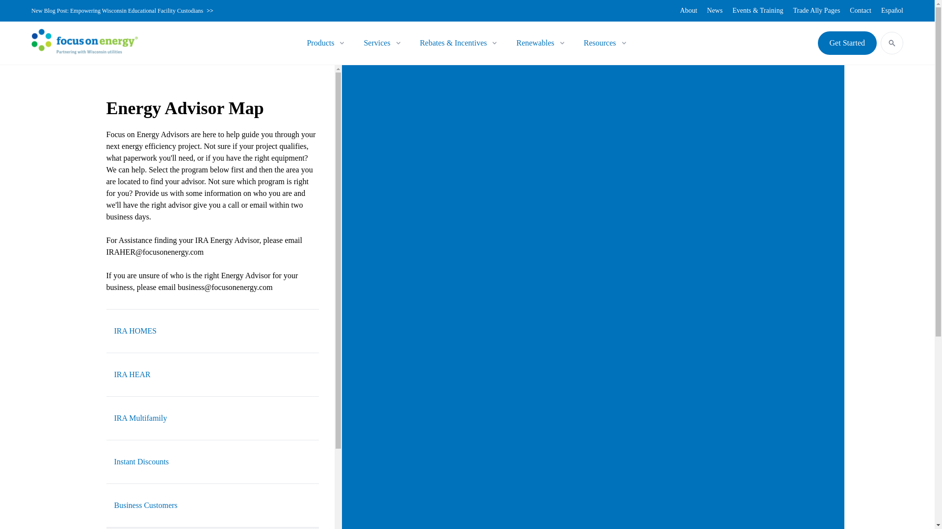  What do you see at coordinates (320, 43) in the screenshot?
I see `Products` at bounding box center [320, 43].